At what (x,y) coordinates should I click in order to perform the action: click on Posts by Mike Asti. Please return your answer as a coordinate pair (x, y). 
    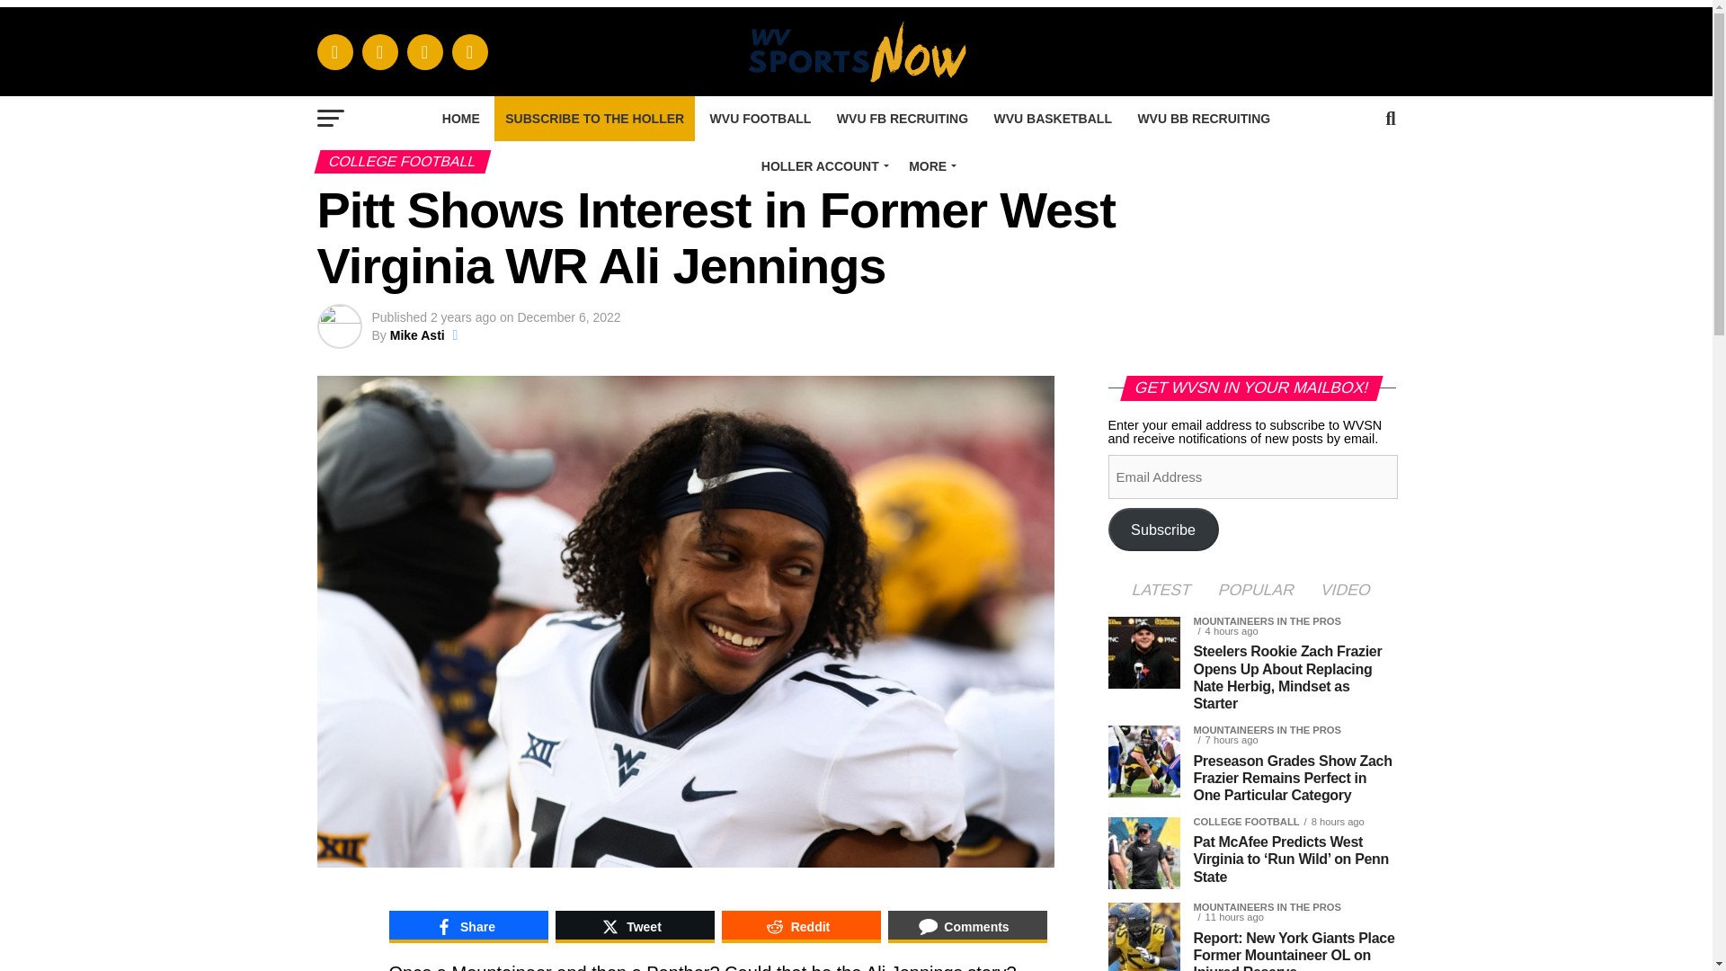
    Looking at the image, I should click on (417, 335).